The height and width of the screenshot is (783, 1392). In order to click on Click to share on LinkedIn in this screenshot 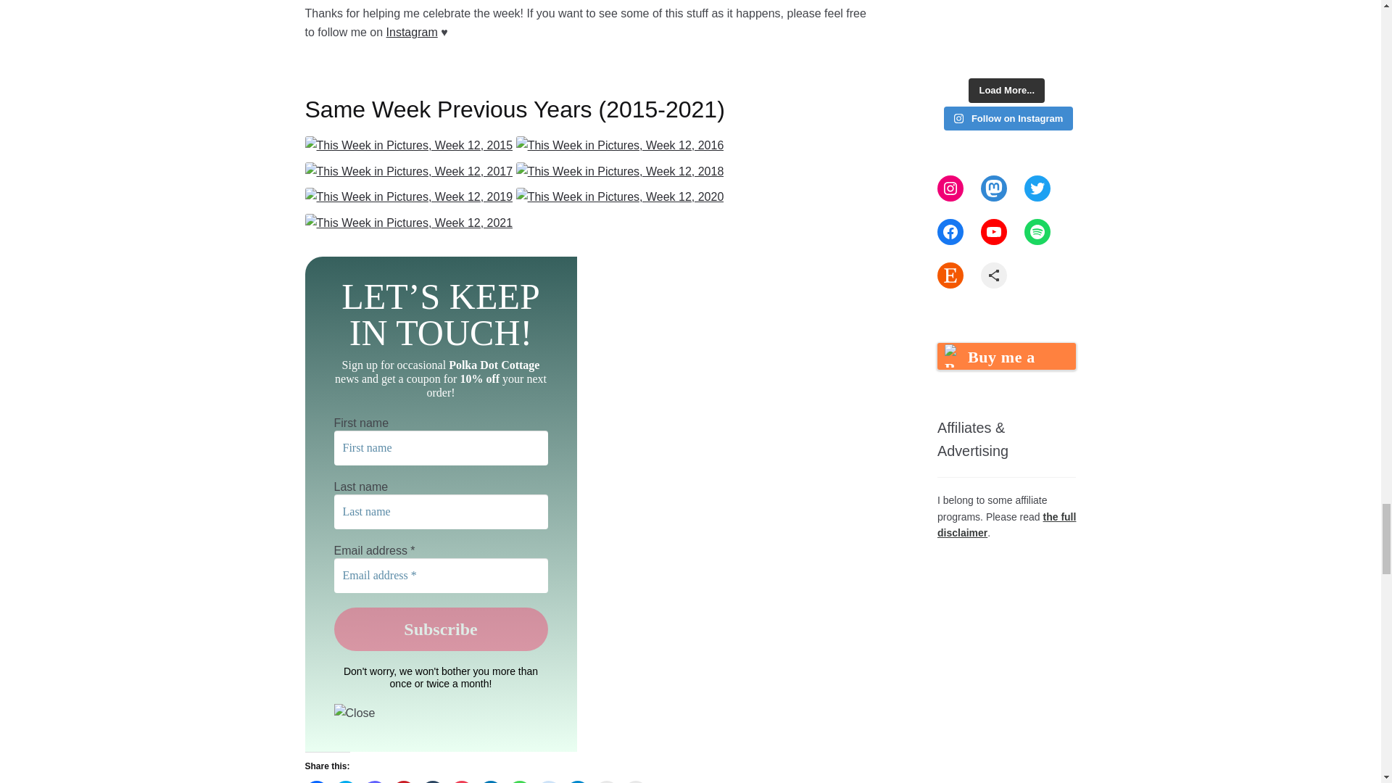, I will do `click(490, 782)`.